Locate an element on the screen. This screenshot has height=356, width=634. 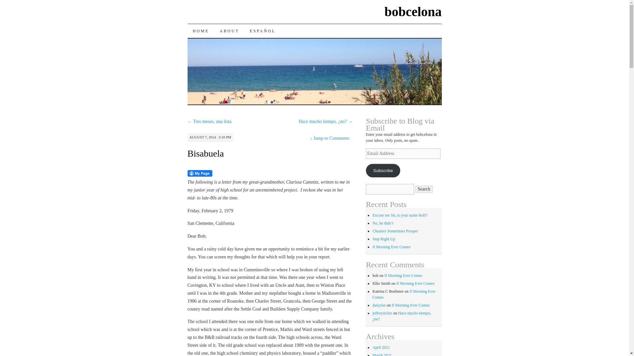
Excuse me Sir, is your name Rolf? is located at coordinates (400, 215).